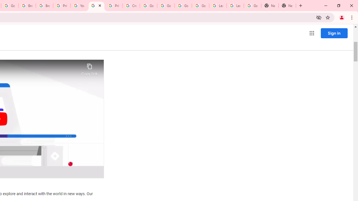 The height and width of the screenshot is (201, 358). I want to click on New Tab, so click(270, 6).